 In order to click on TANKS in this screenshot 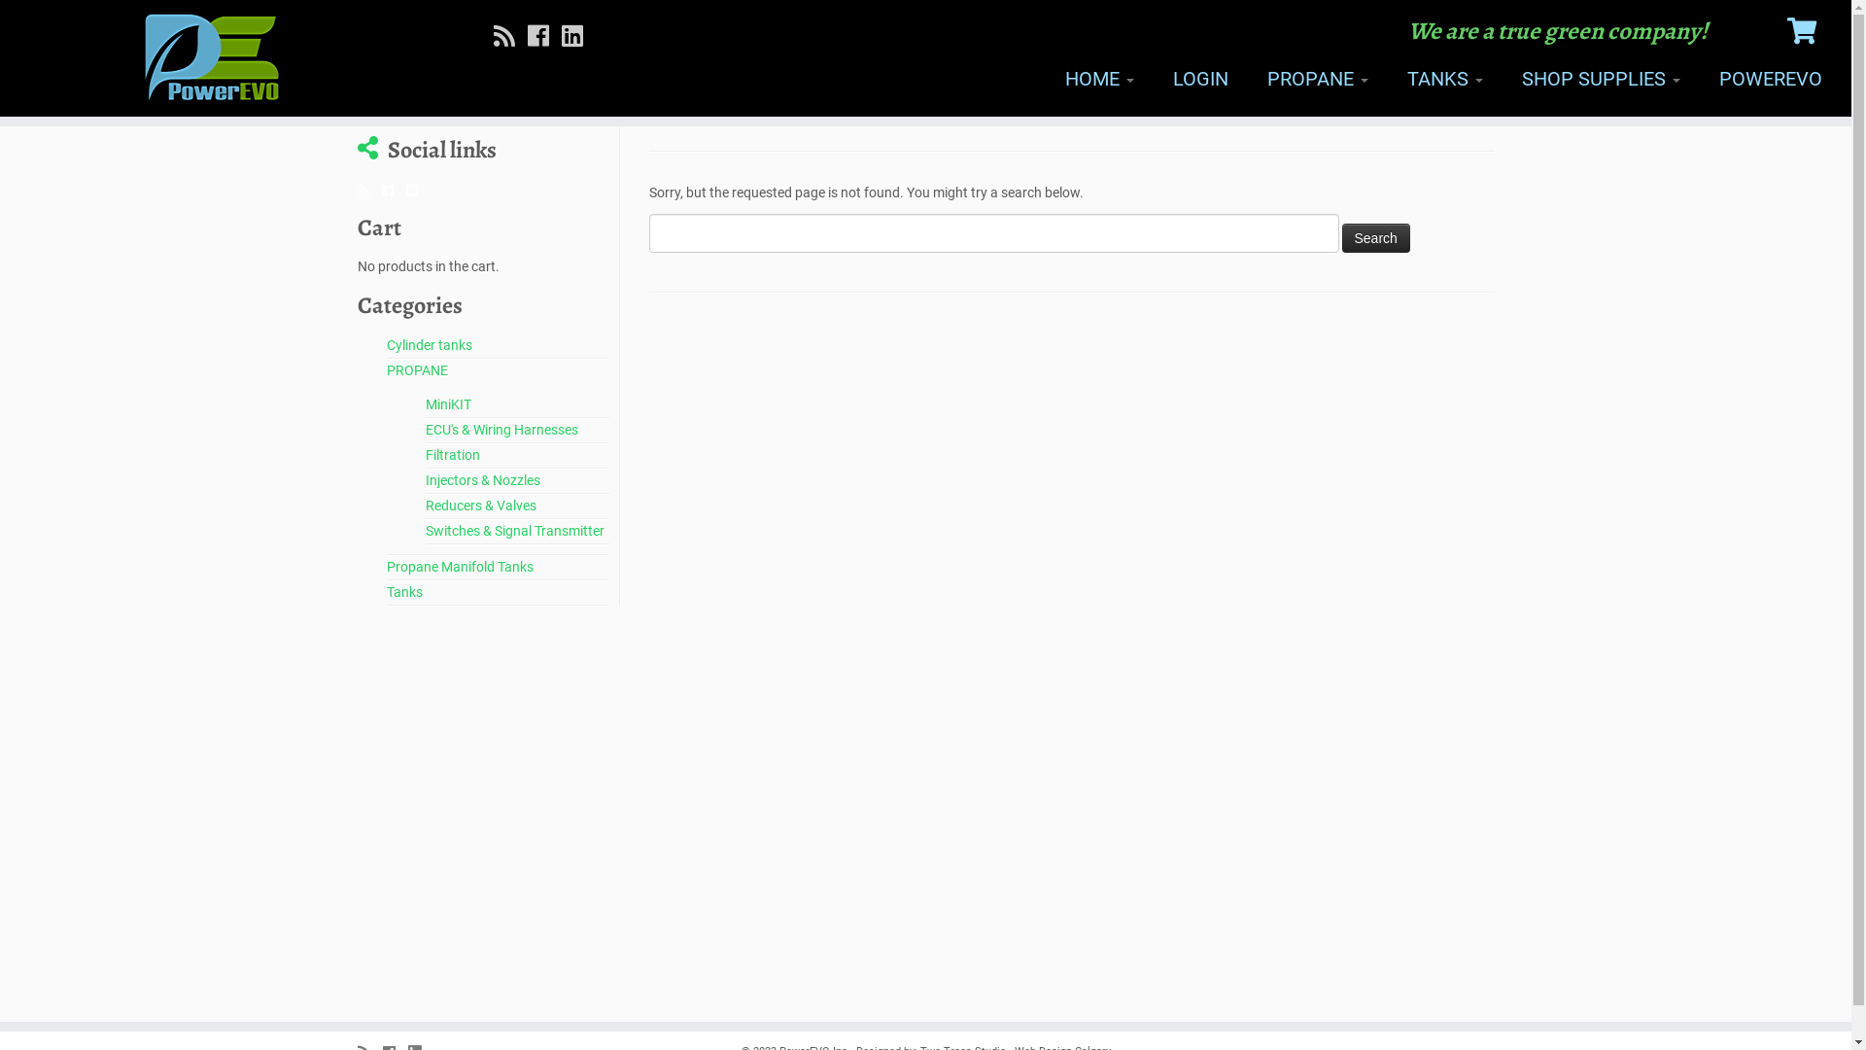, I will do `click(1445, 79)`.